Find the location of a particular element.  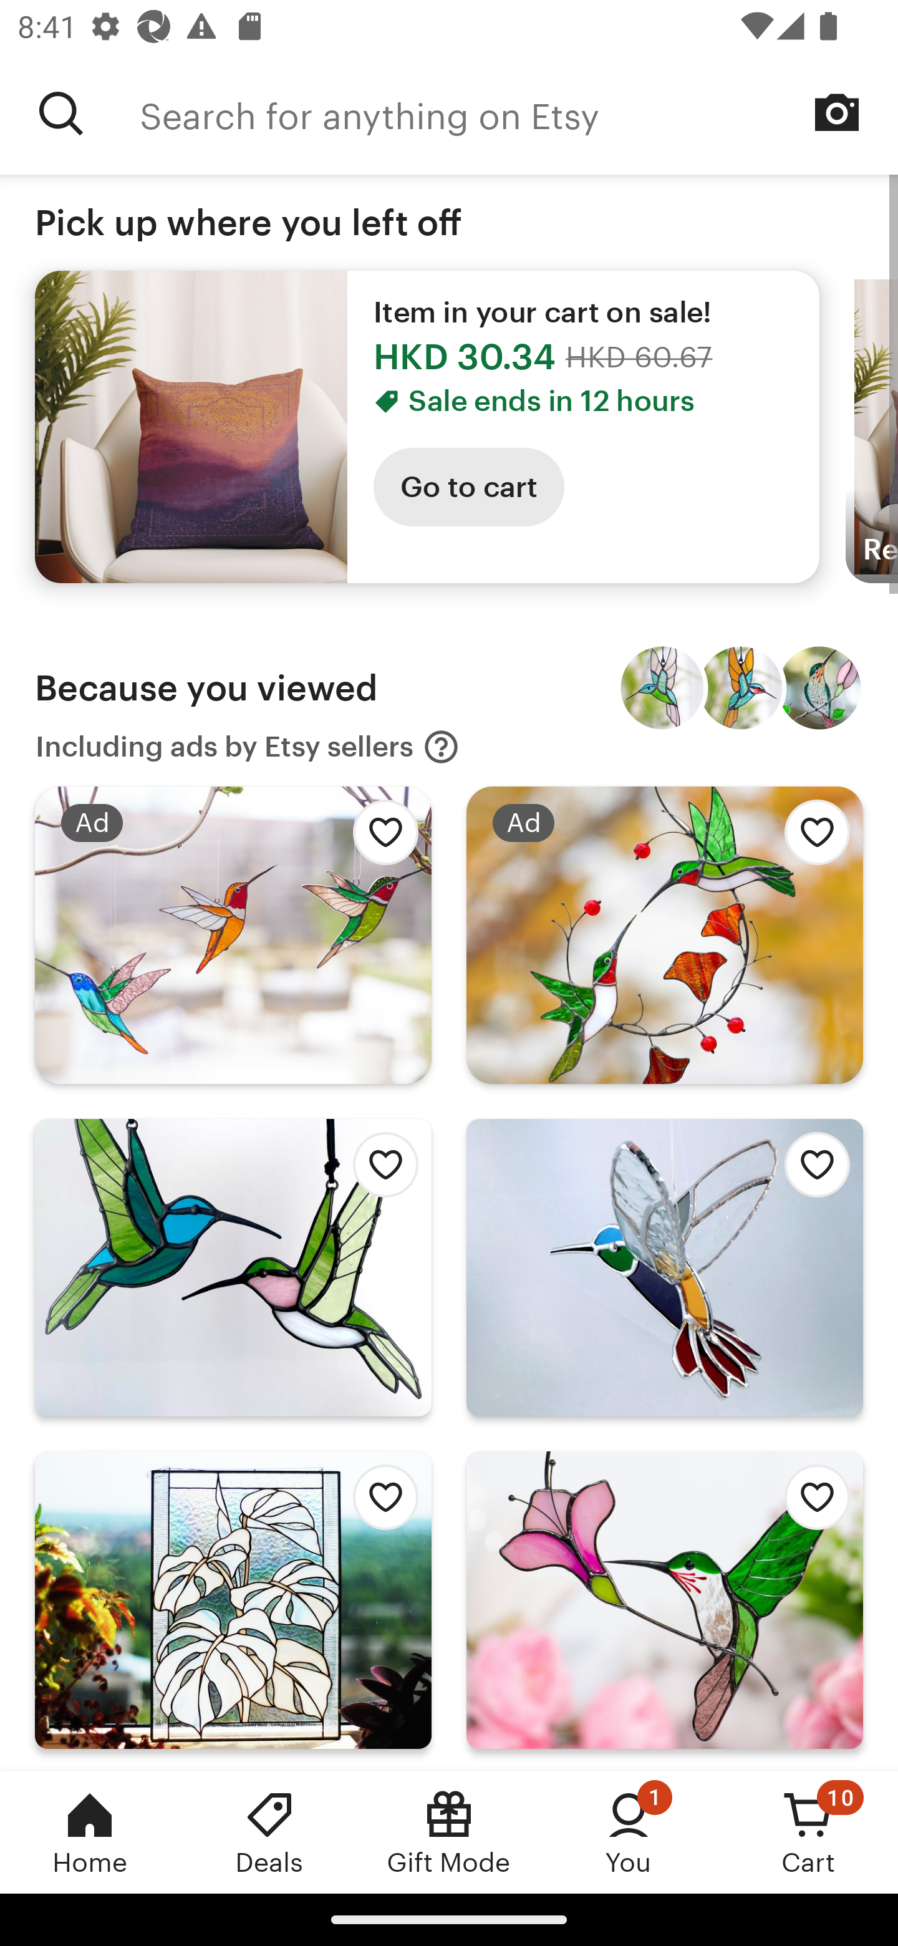

You, 1 new notification You is located at coordinates (629, 1832).